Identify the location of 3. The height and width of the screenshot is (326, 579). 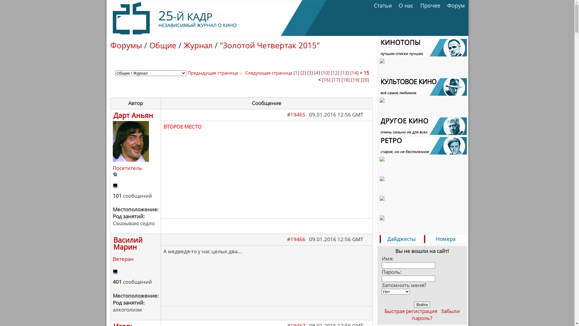
(310, 73).